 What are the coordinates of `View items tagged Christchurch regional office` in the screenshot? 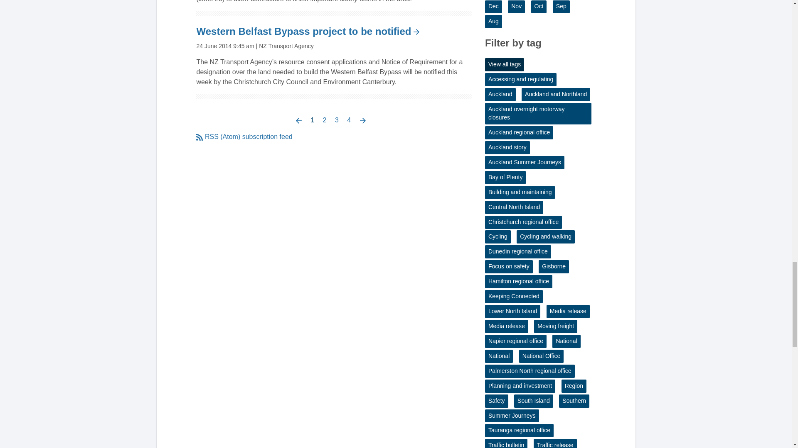 It's located at (523, 222).